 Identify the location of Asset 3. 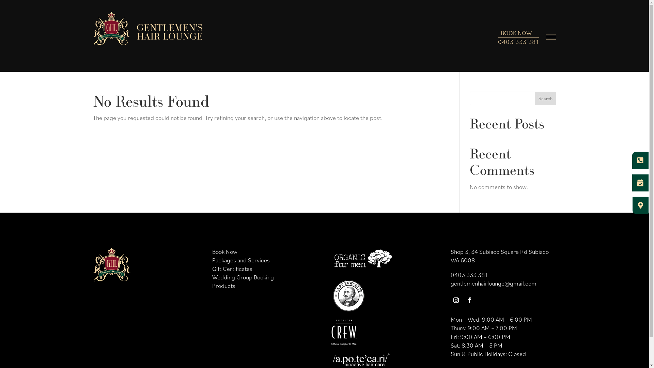
(363, 260).